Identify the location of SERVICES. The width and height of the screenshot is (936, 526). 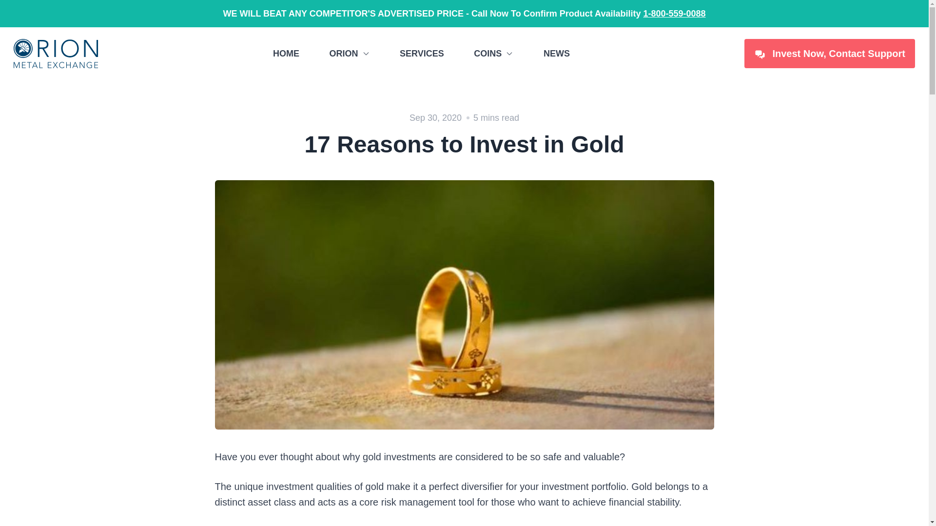
(421, 54).